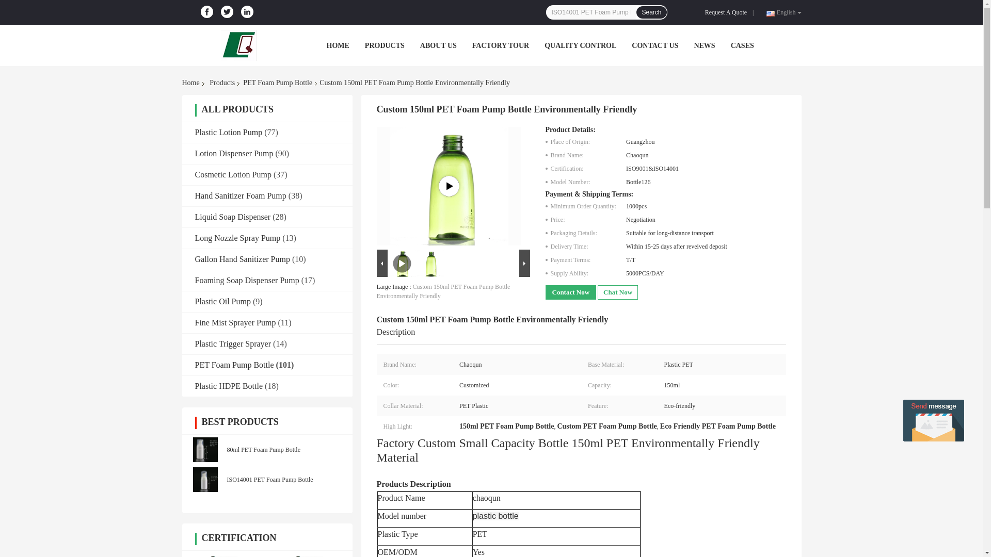  I want to click on NEWS, so click(704, 45).